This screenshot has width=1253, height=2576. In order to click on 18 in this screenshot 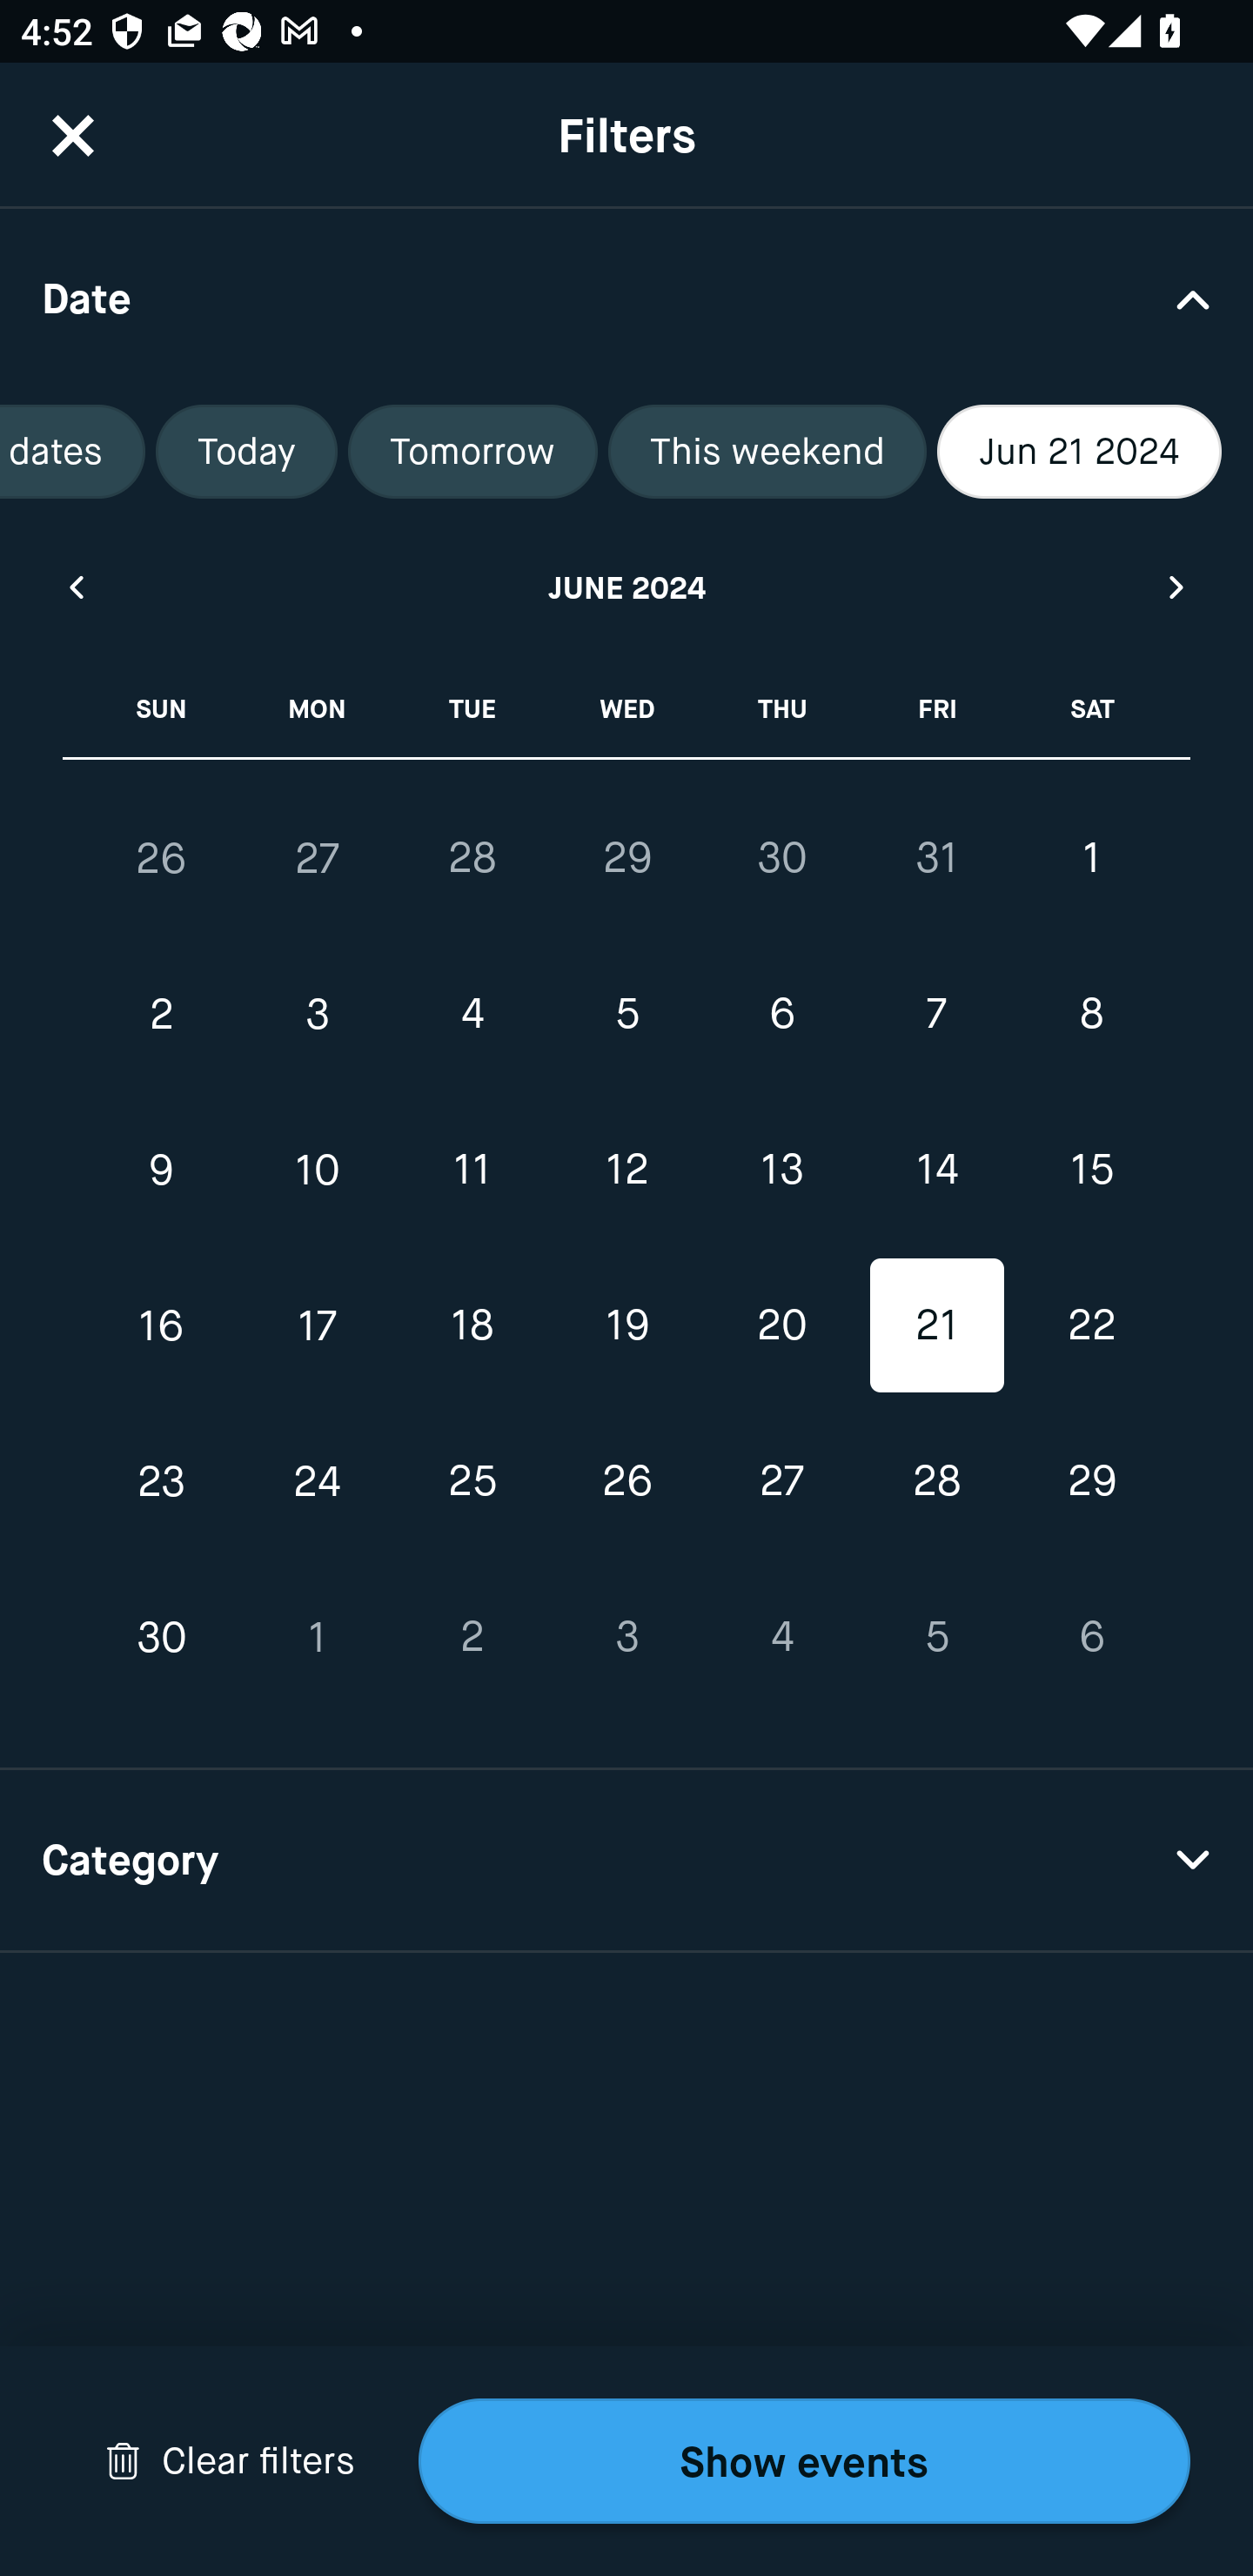, I will do `click(472, 1325)`.